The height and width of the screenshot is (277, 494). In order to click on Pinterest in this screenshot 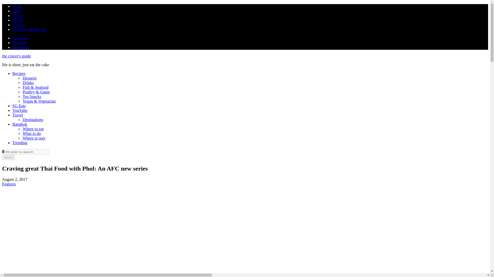, I will do `click(20, 43)`.